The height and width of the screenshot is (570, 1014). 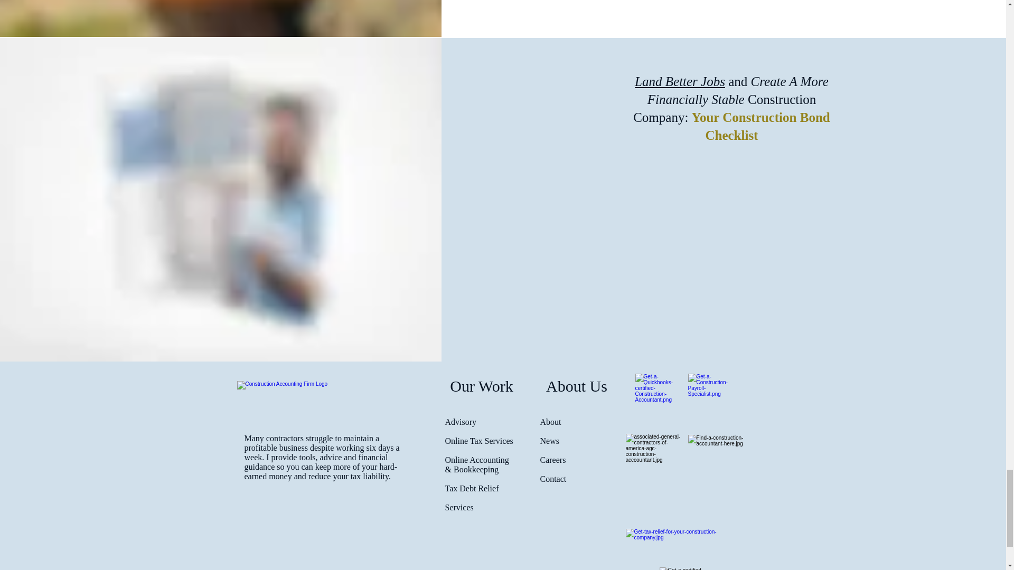 I want to click on About, so click(x=550, y=421).